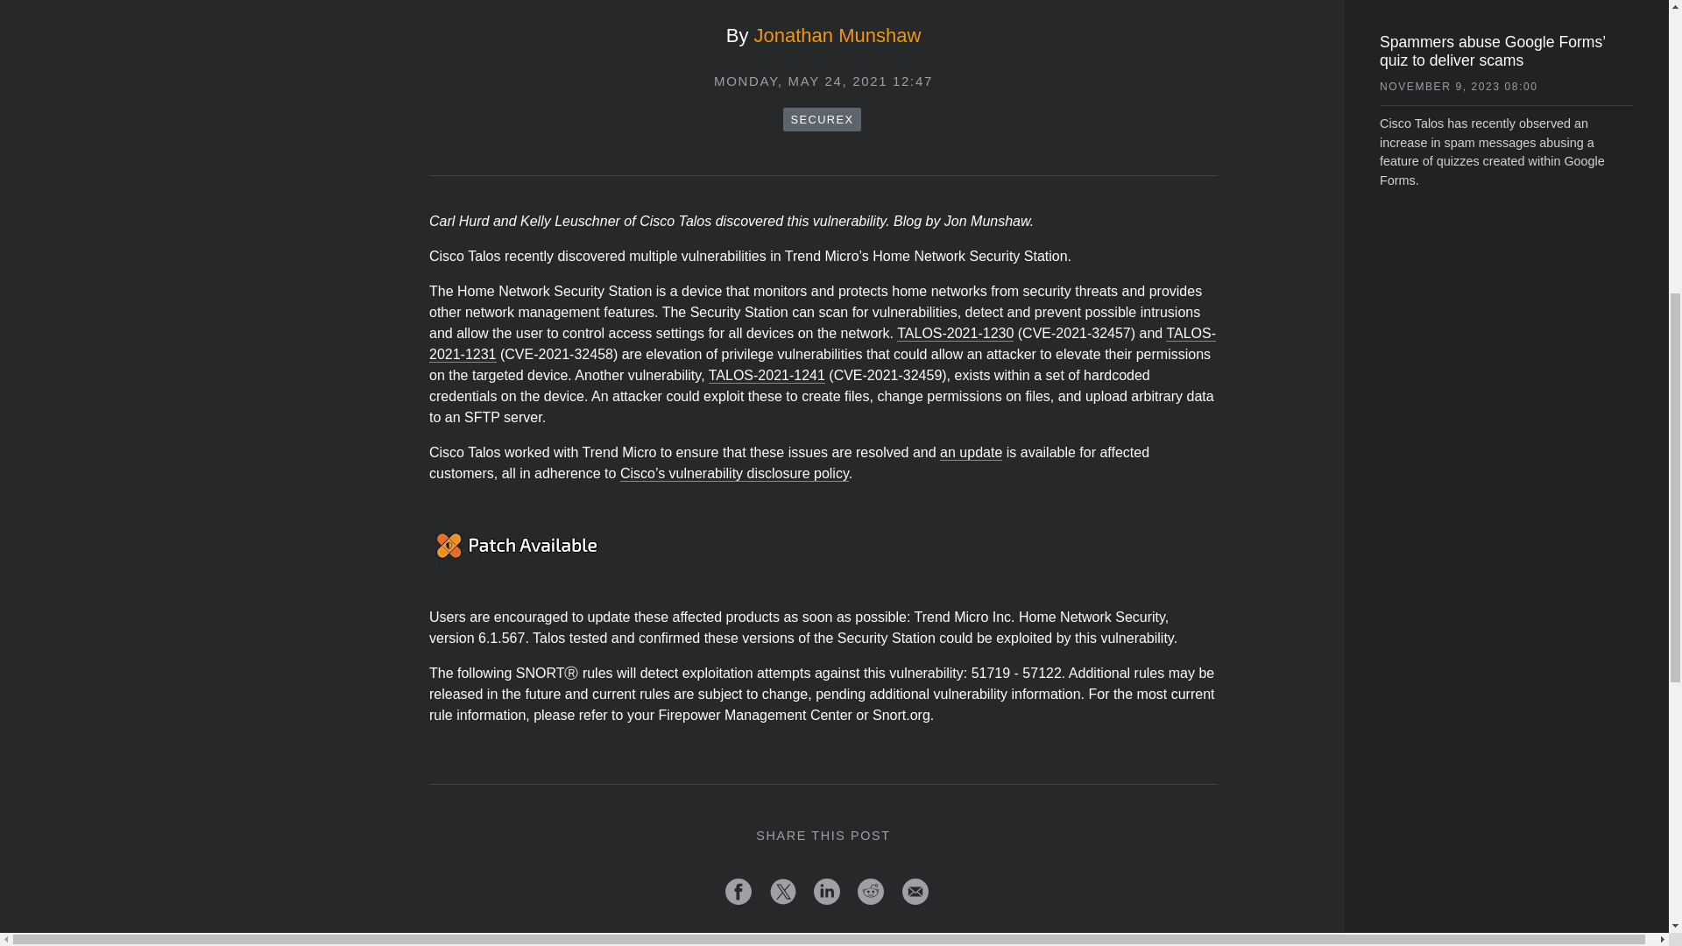 This screenshot has height=946, width=1682. I want to click on SECUREX, so click(822, 119).